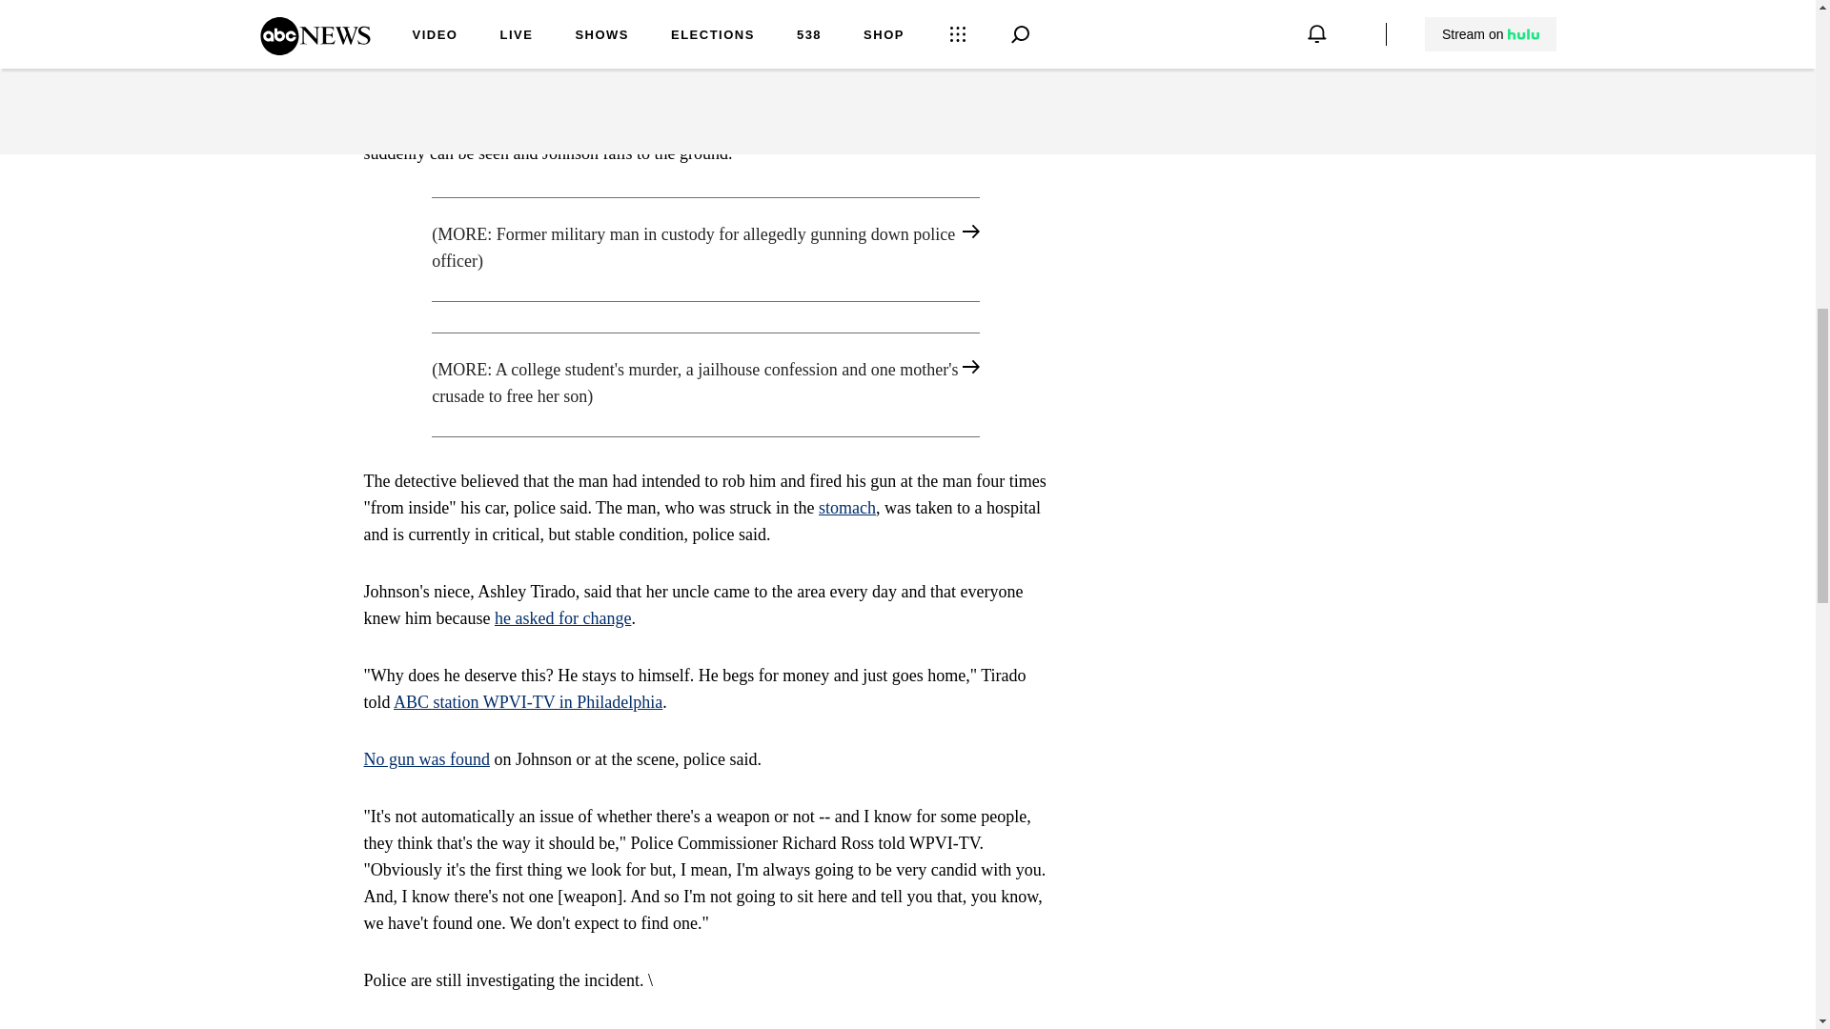 The height and width of the screenshot is (1029, 1830). What do you see at coordinates (428, 99) in the screenshot?
I see `Surveillance video` at bounding box center [428, 99].